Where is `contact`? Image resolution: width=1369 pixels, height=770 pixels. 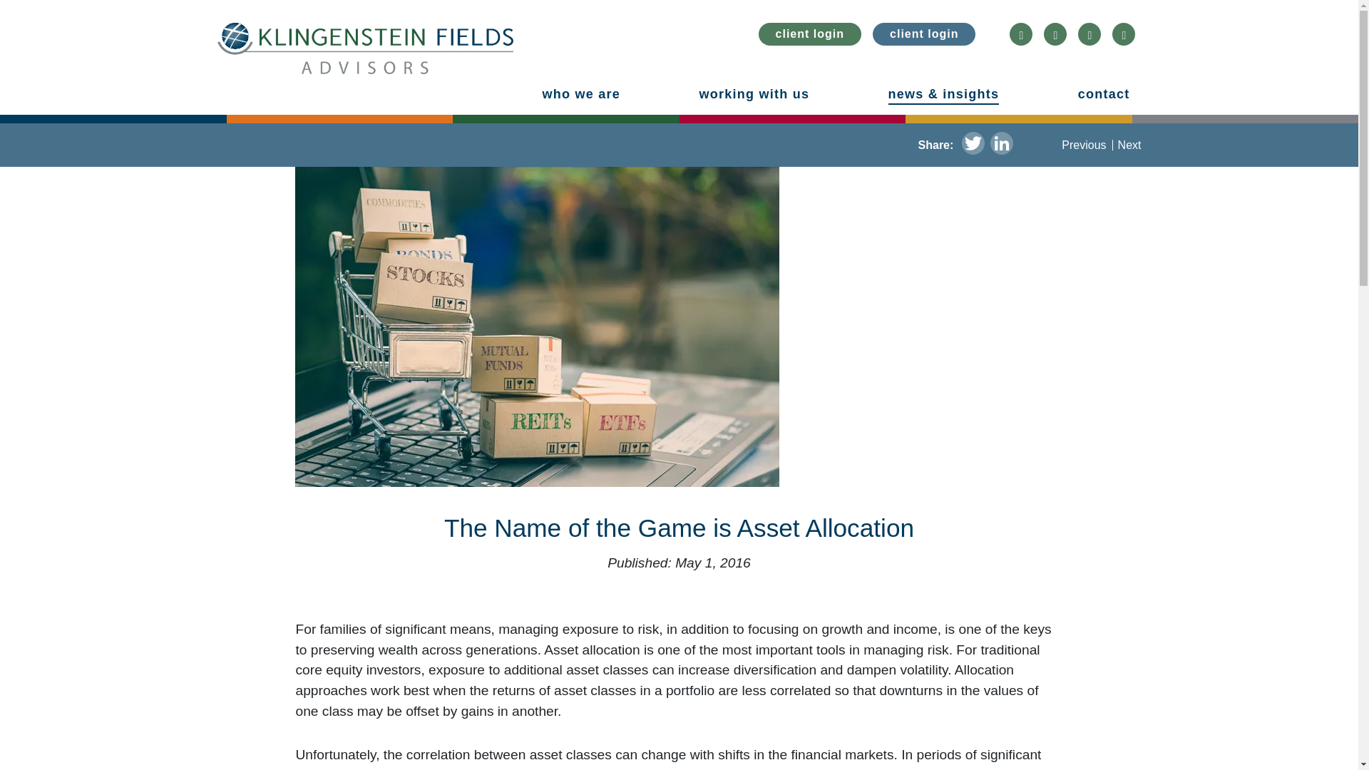
contact is located at coordinates (1104, 94).